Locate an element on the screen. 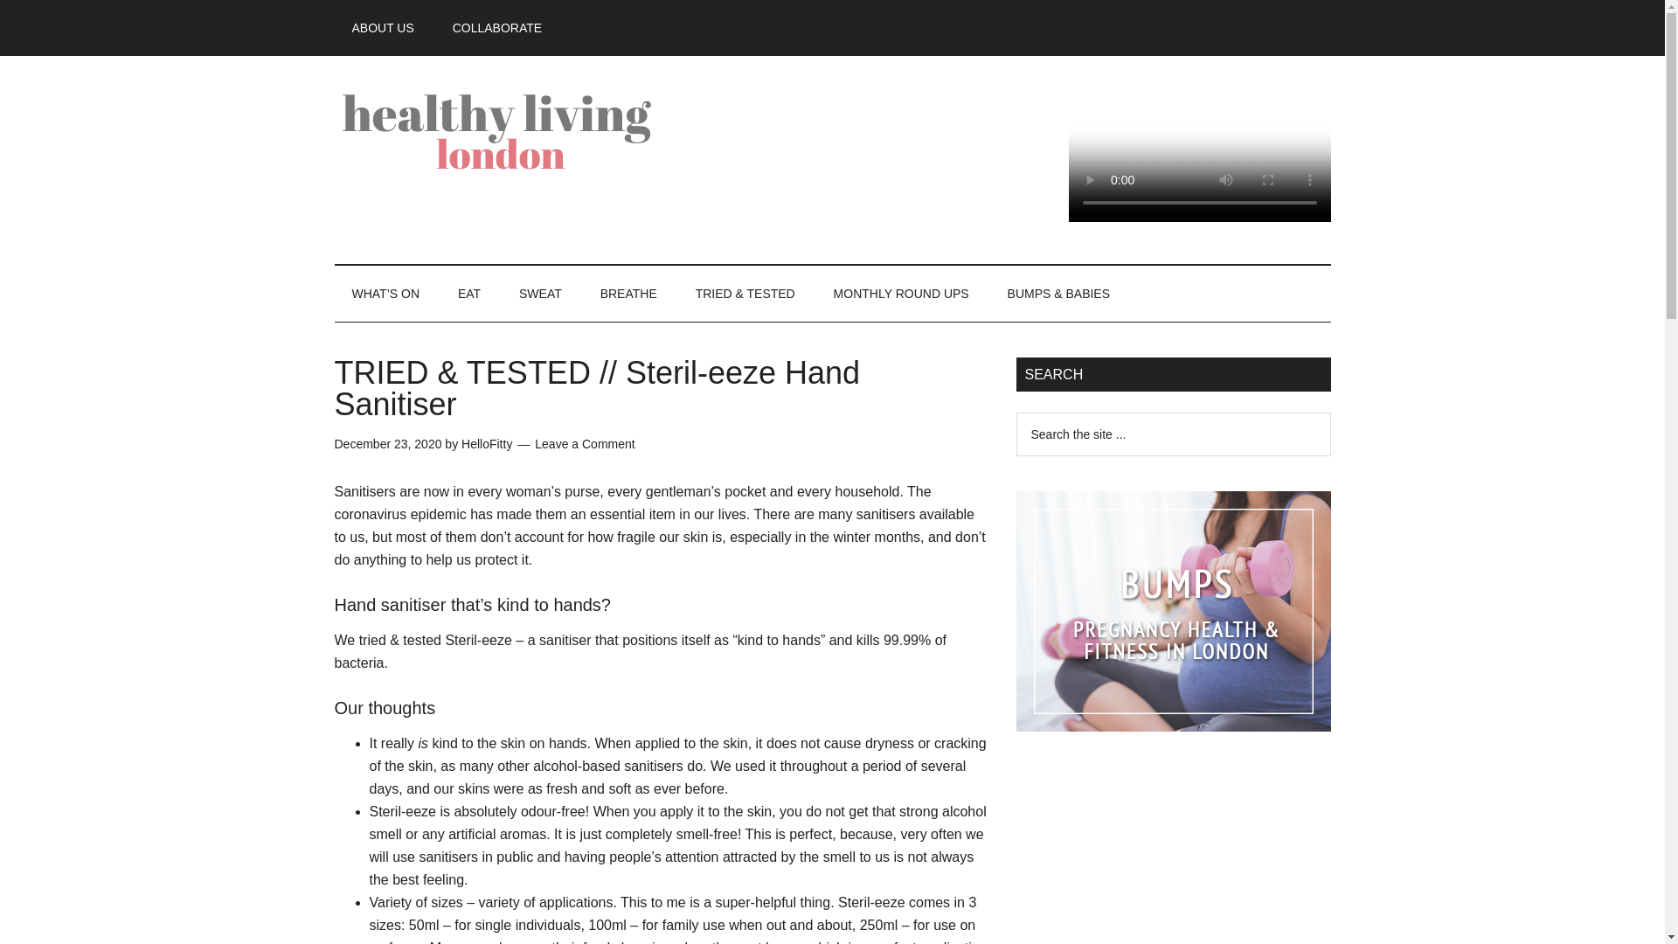 This screenshot has height=944, width=1678. SWEAT is located at coordinates (540, 294).